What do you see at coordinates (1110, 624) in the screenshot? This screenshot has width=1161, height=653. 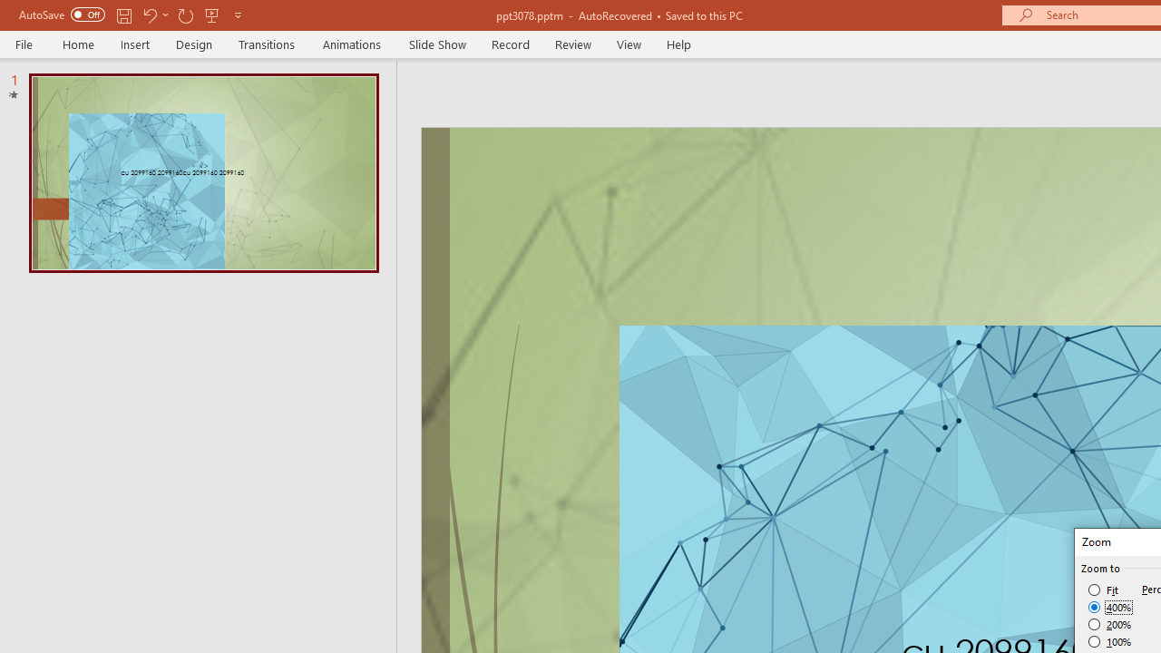 I see `200%` at bounding box center [1110, 624].